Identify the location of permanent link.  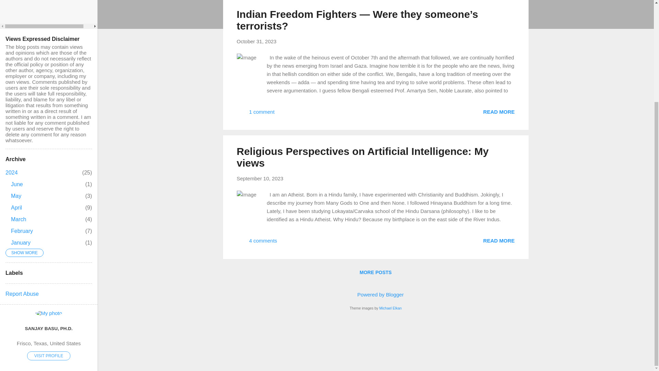
(260, 178).